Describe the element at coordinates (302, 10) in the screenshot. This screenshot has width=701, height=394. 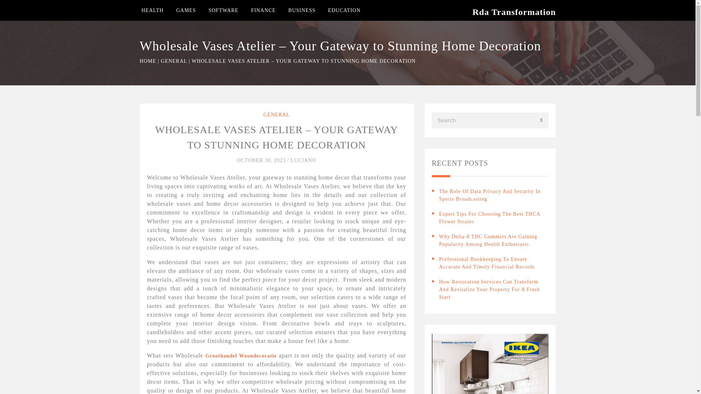
I see `BUSINESS` at that location.